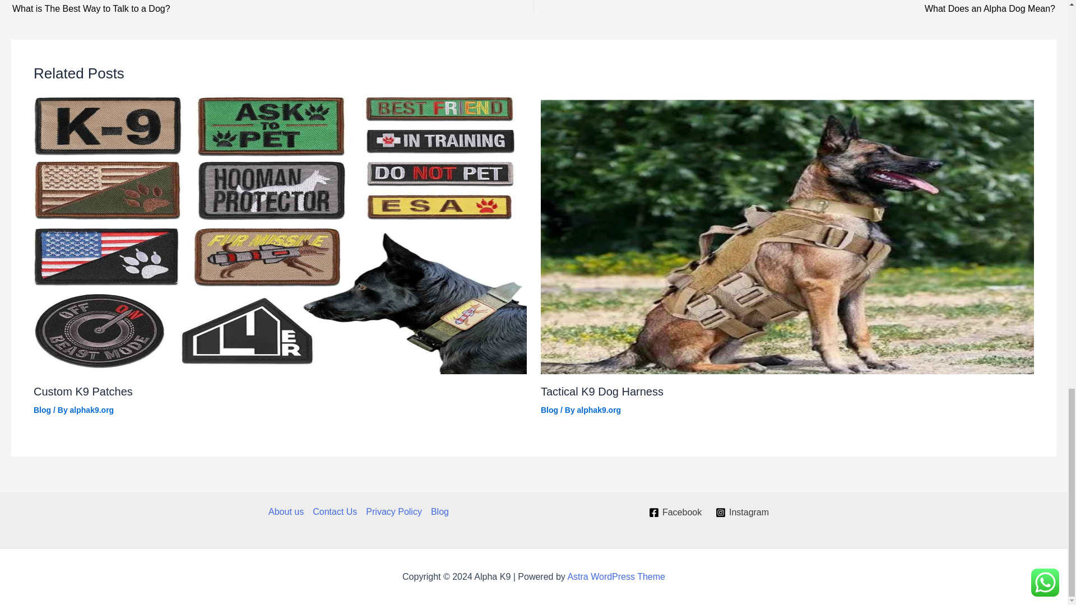 The width and height of the screenshot is (1076, 605). Describe the element at coordinates (549, 409) in the screenshot. I see `Blog` at that location.